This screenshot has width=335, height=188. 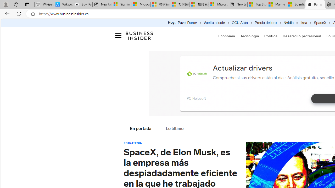 I want to click on Nvidia, so click(x=288, y=23).